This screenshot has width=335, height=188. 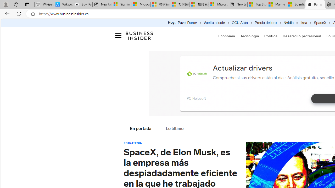 I want to click on Nvidia, so click(x=288, y=23).